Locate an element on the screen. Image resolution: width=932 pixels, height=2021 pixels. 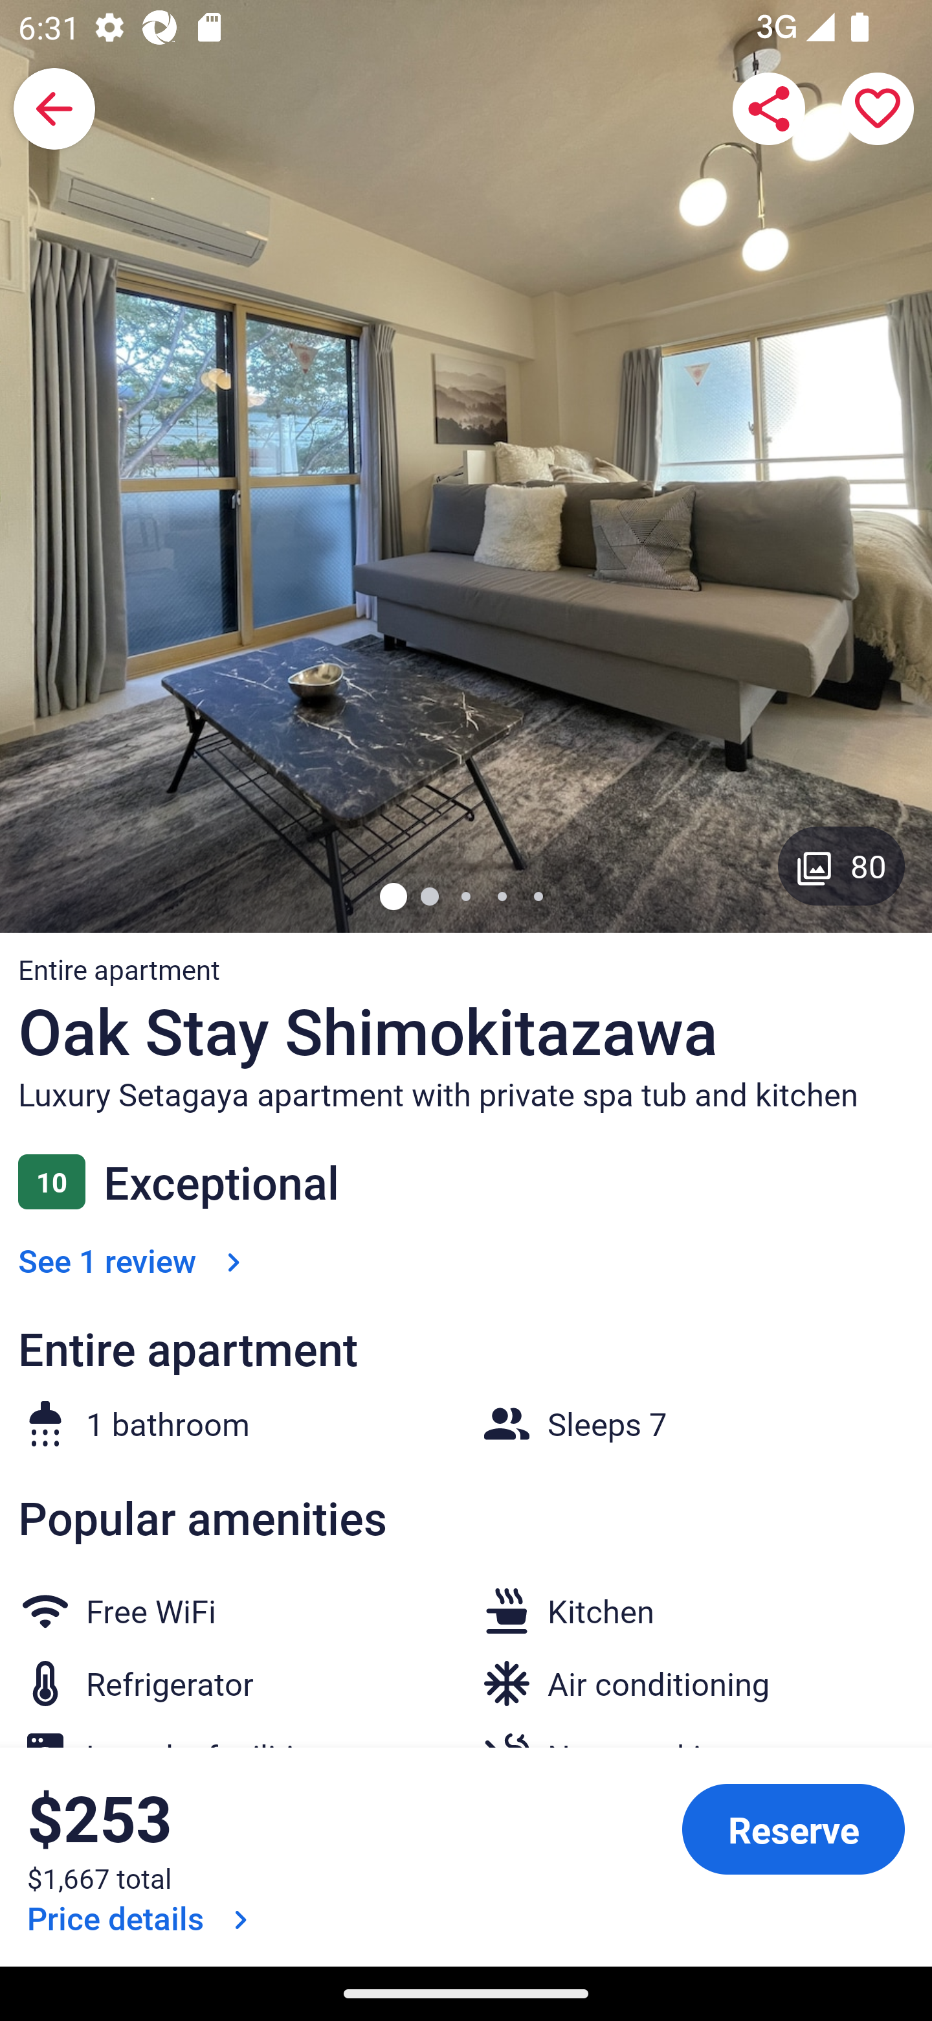
See all property amenities is located at coordinates (230, 1831).